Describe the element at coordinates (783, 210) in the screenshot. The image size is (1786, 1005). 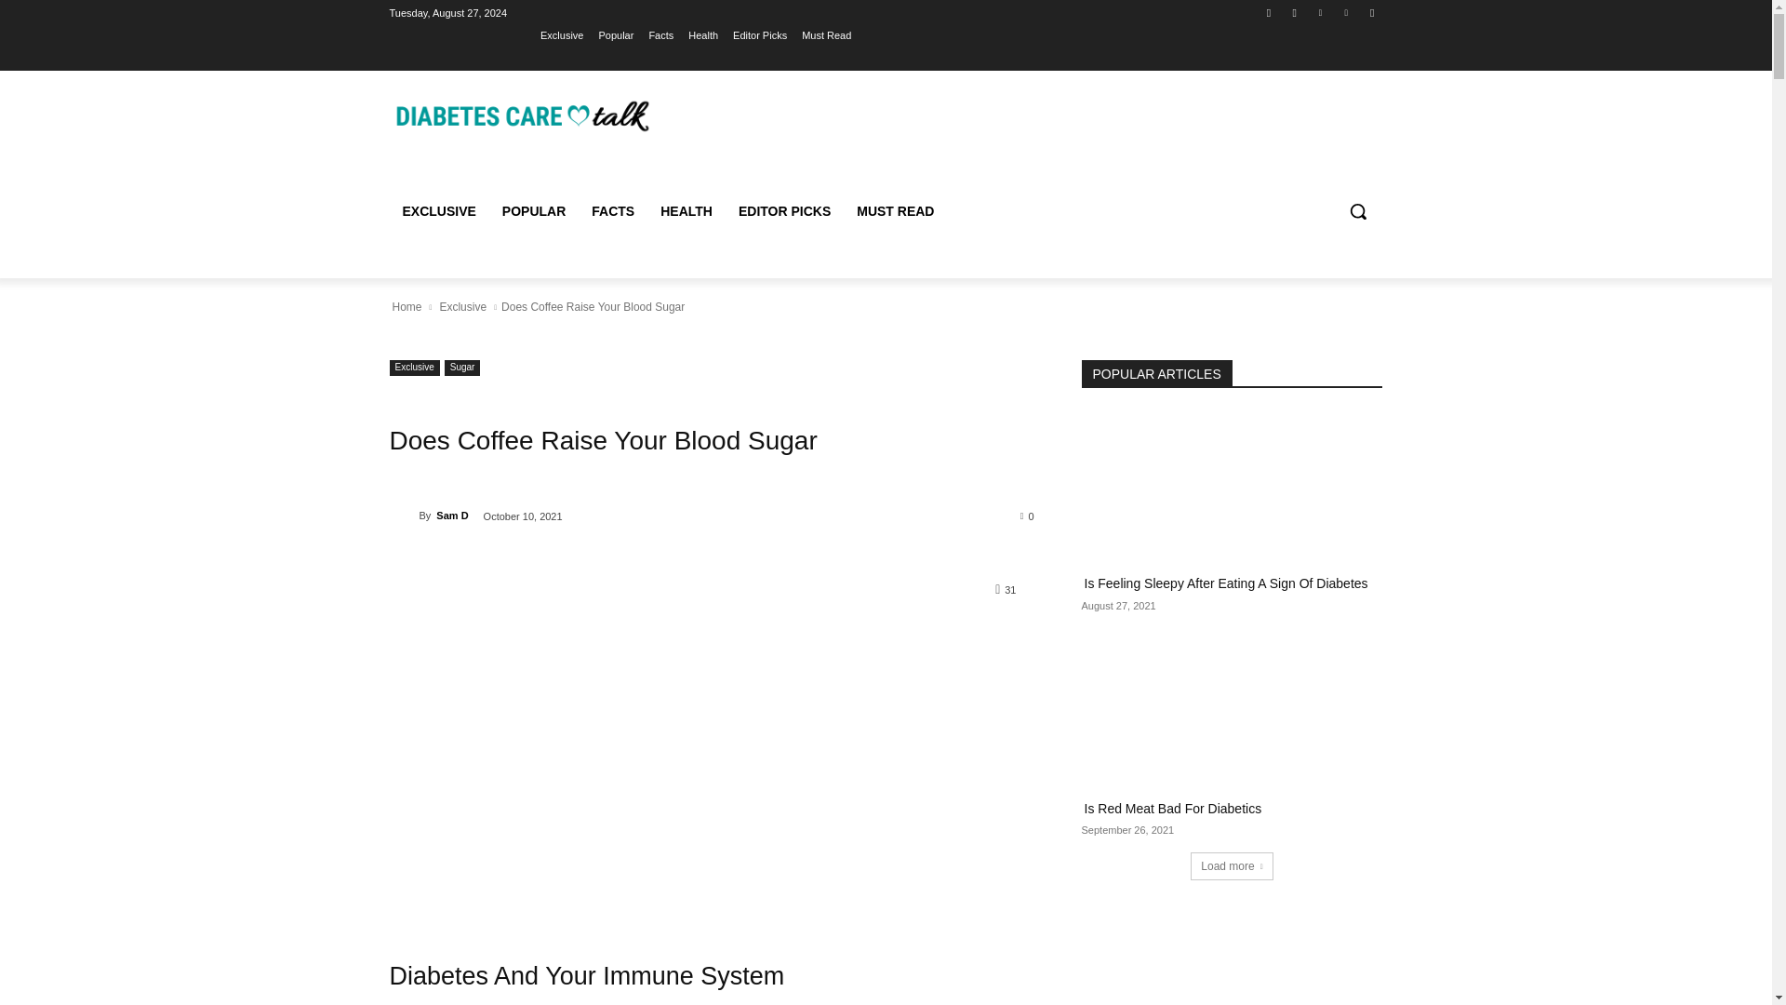
I see `EDITOR PICKS` at that location.